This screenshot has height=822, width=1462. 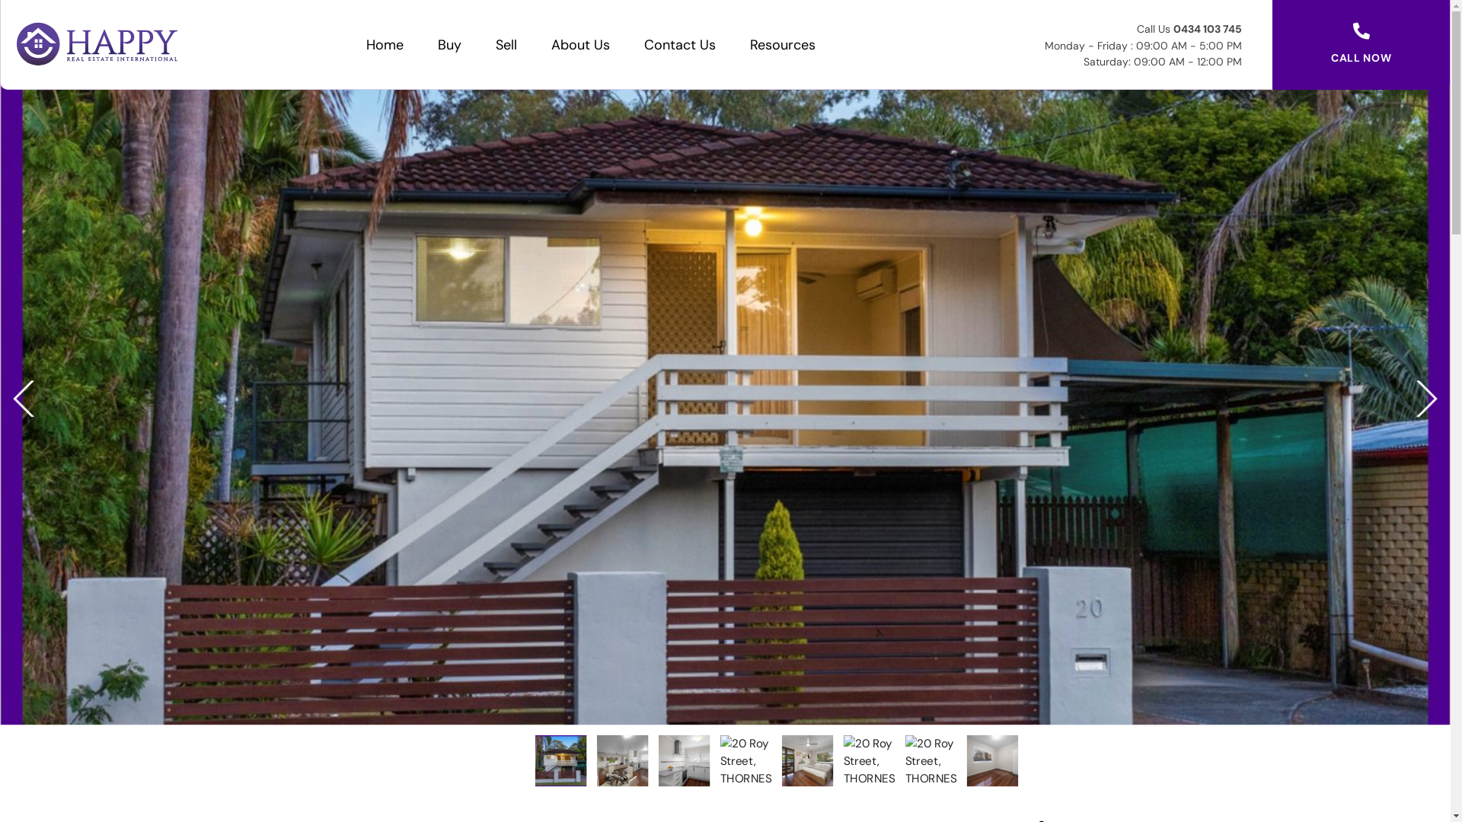 What do you see at coordinates (449, 44) in the screenshot?
I see `Buy` at bounding box center [449, 44].